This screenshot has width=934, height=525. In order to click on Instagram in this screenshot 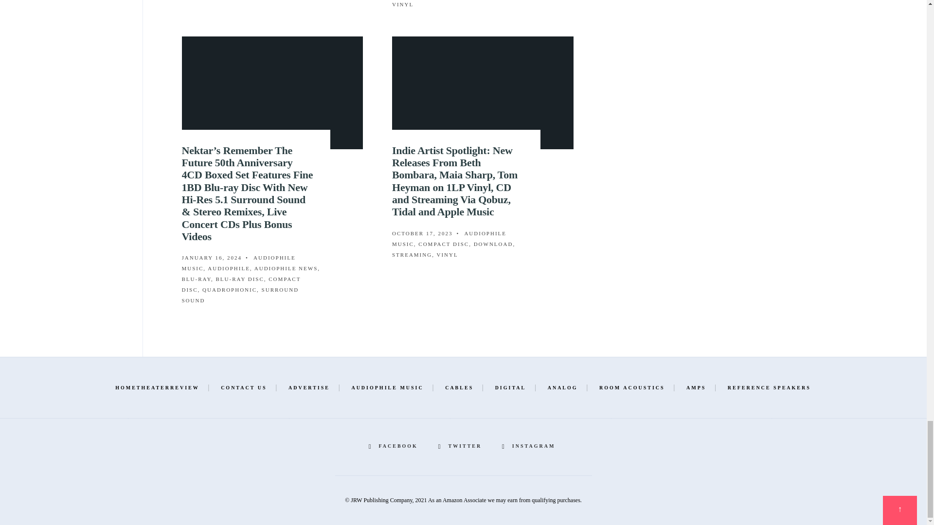, I will do `click(530, 446)`.